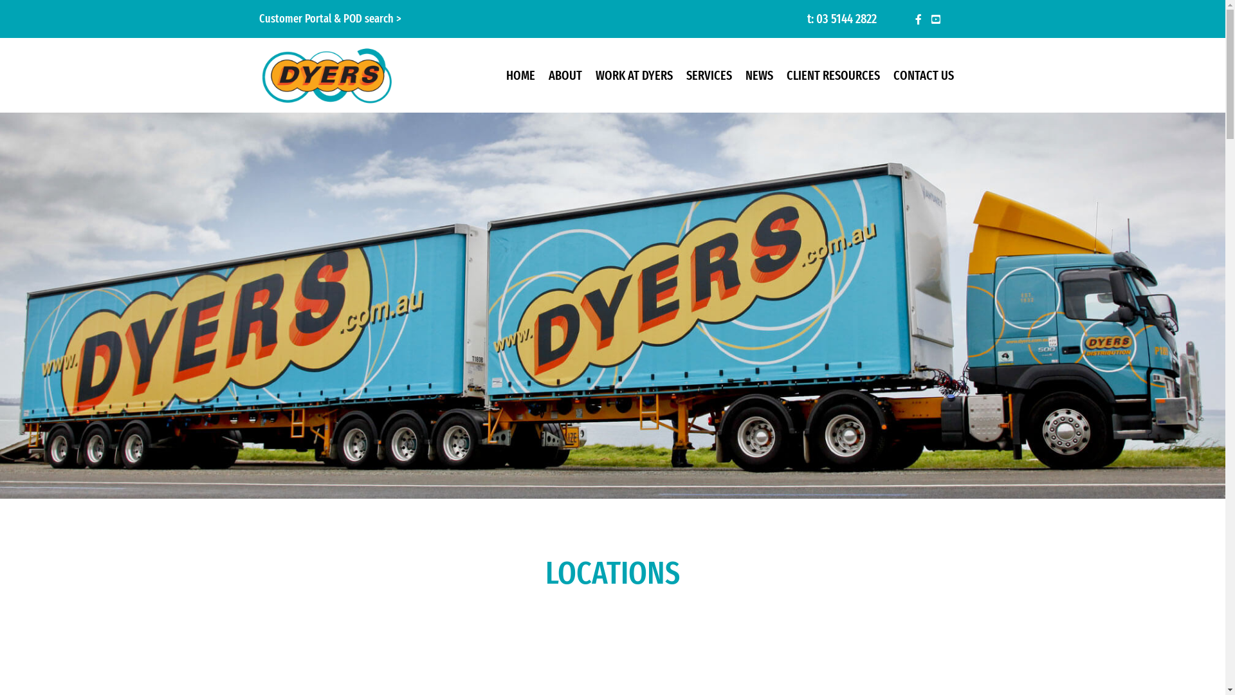 Image resolution: width=1235 pixels, height=695 pixels. Describe the element at coordinates (709, 76) in the screenshot. I see `SERVICES` at that location.